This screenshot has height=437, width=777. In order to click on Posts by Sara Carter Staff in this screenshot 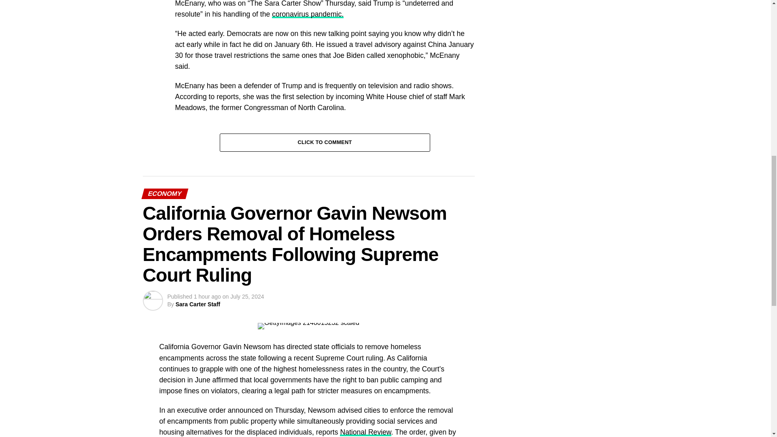, I will do `click(198, 304)`.